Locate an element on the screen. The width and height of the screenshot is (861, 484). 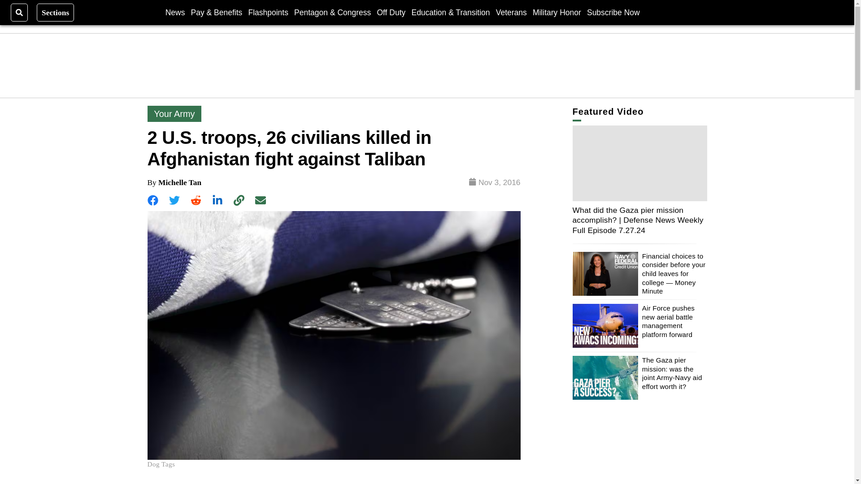
Flashpoints is located at coordinates (268, 12).